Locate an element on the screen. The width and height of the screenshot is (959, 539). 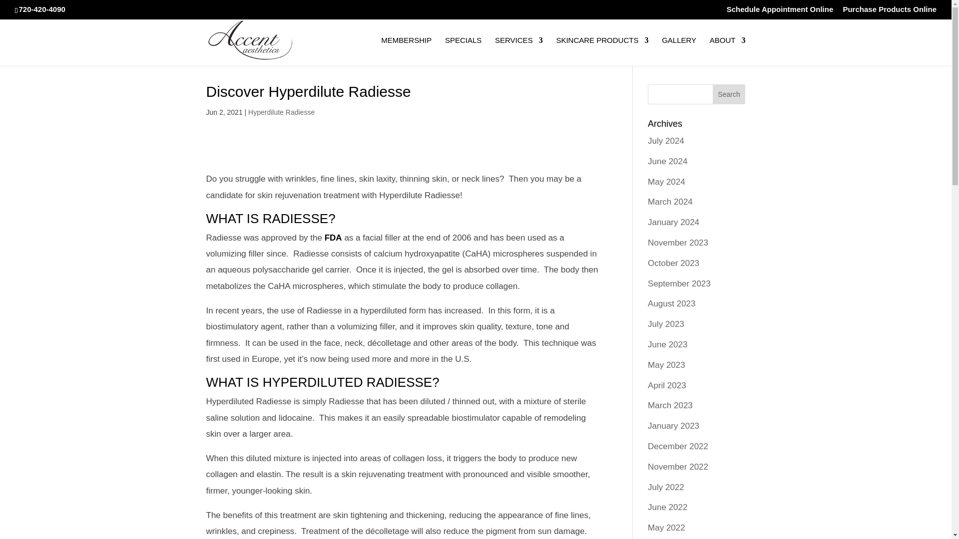
Hyperdilute Radiesse is located at coordinates (281, 112).